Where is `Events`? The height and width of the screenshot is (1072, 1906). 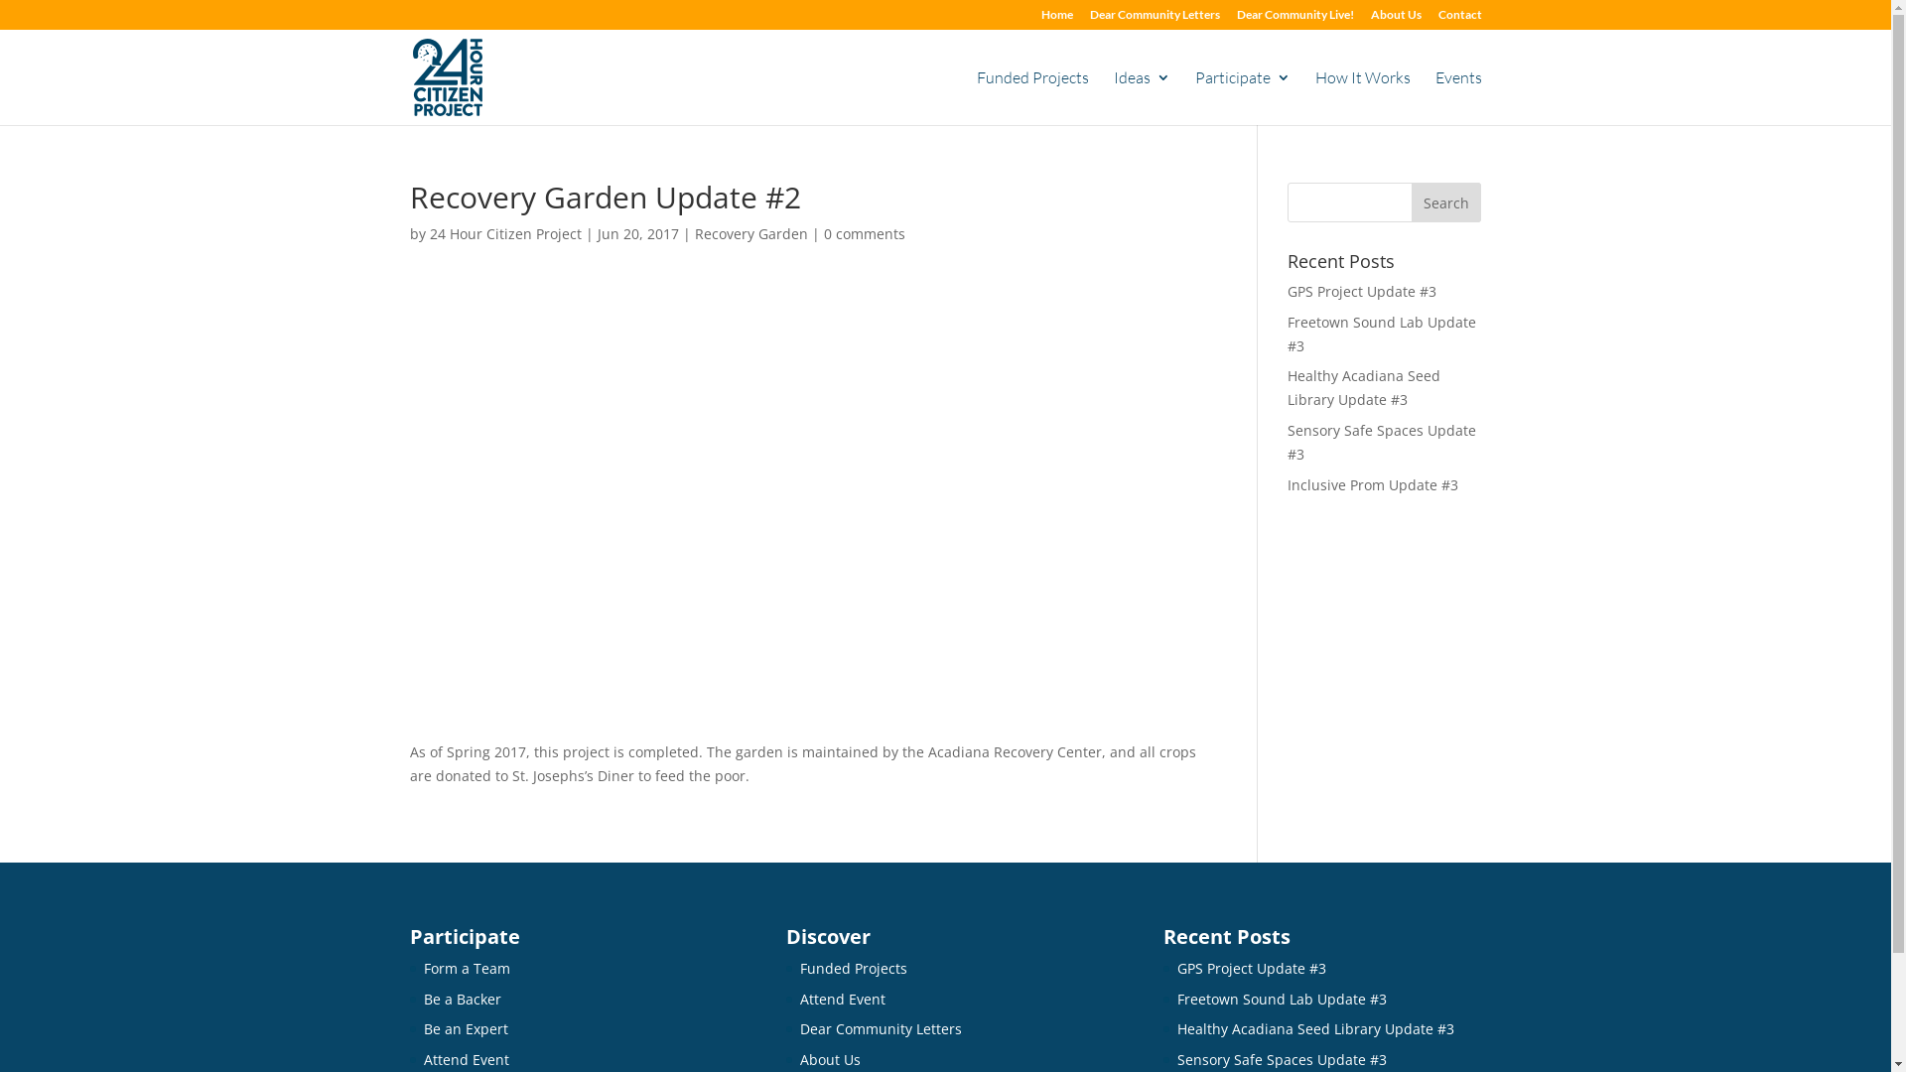
Events is located at coordinates (1459, 97).